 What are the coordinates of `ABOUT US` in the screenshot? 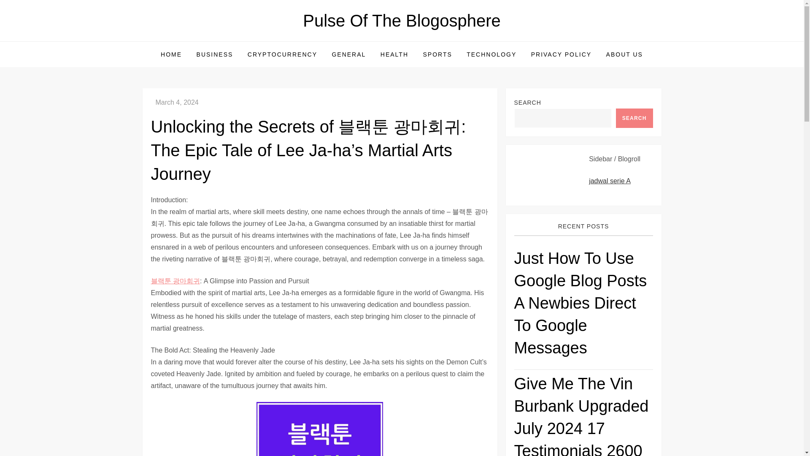 It's located at (624, 54).